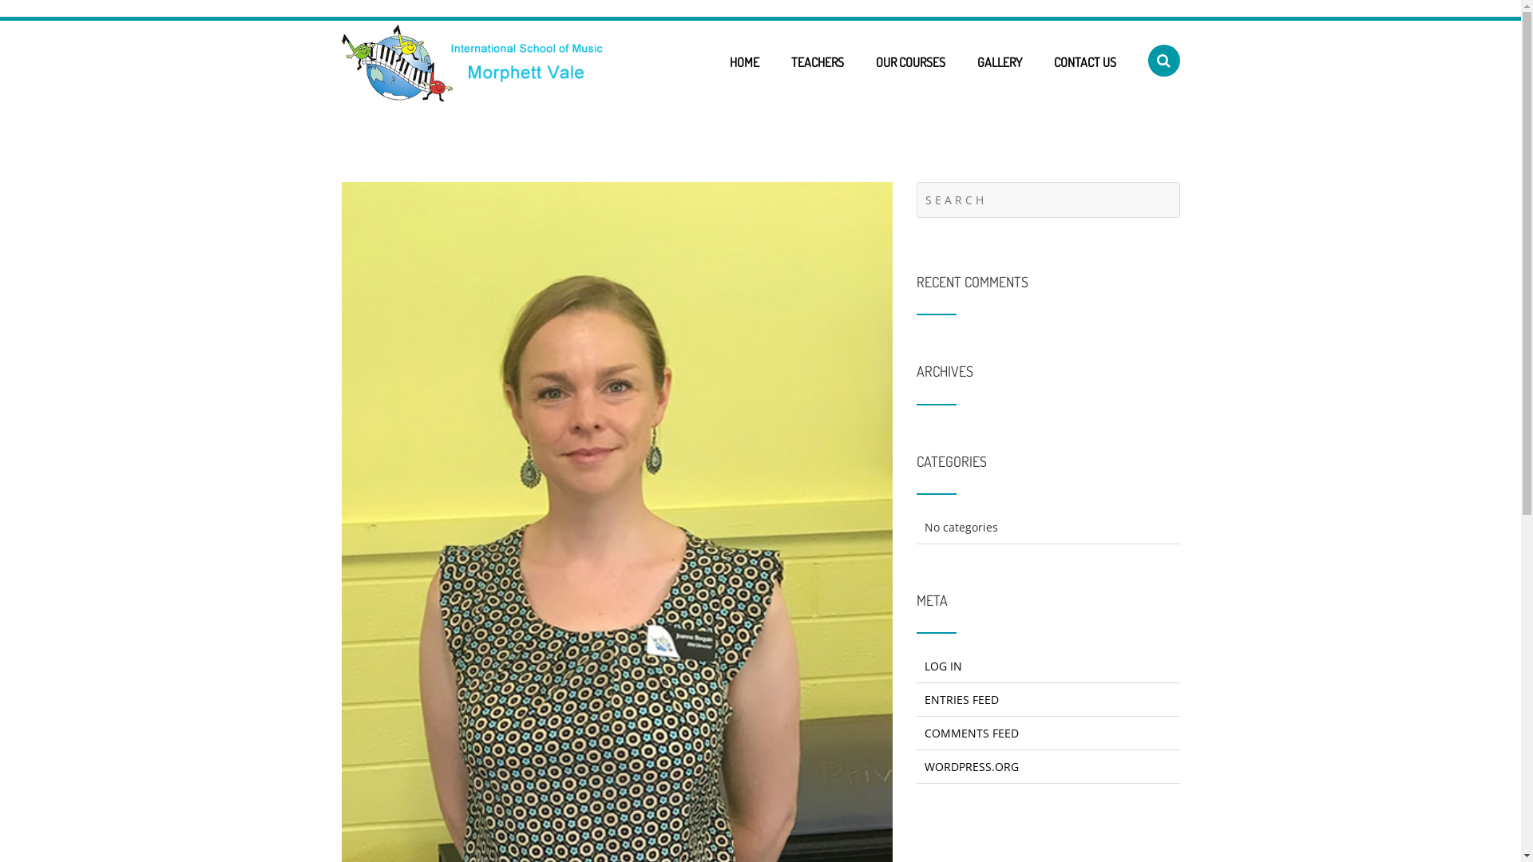 This screenshot has height=862, width=1533. I want to click on CONTACT US, so click(1085, 62).